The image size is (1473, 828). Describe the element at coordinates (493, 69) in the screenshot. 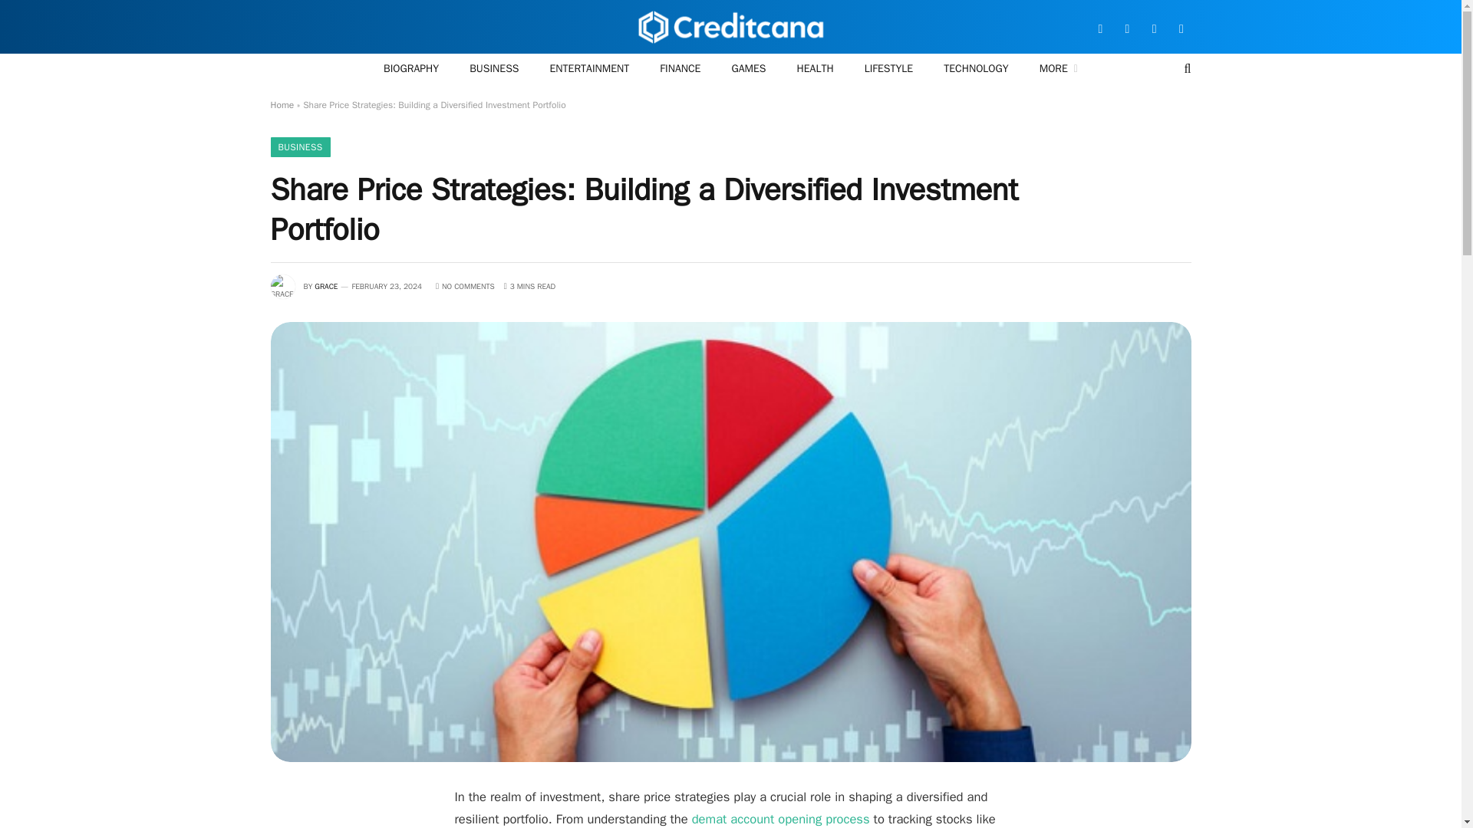

I see `BUSINESS` at that location.